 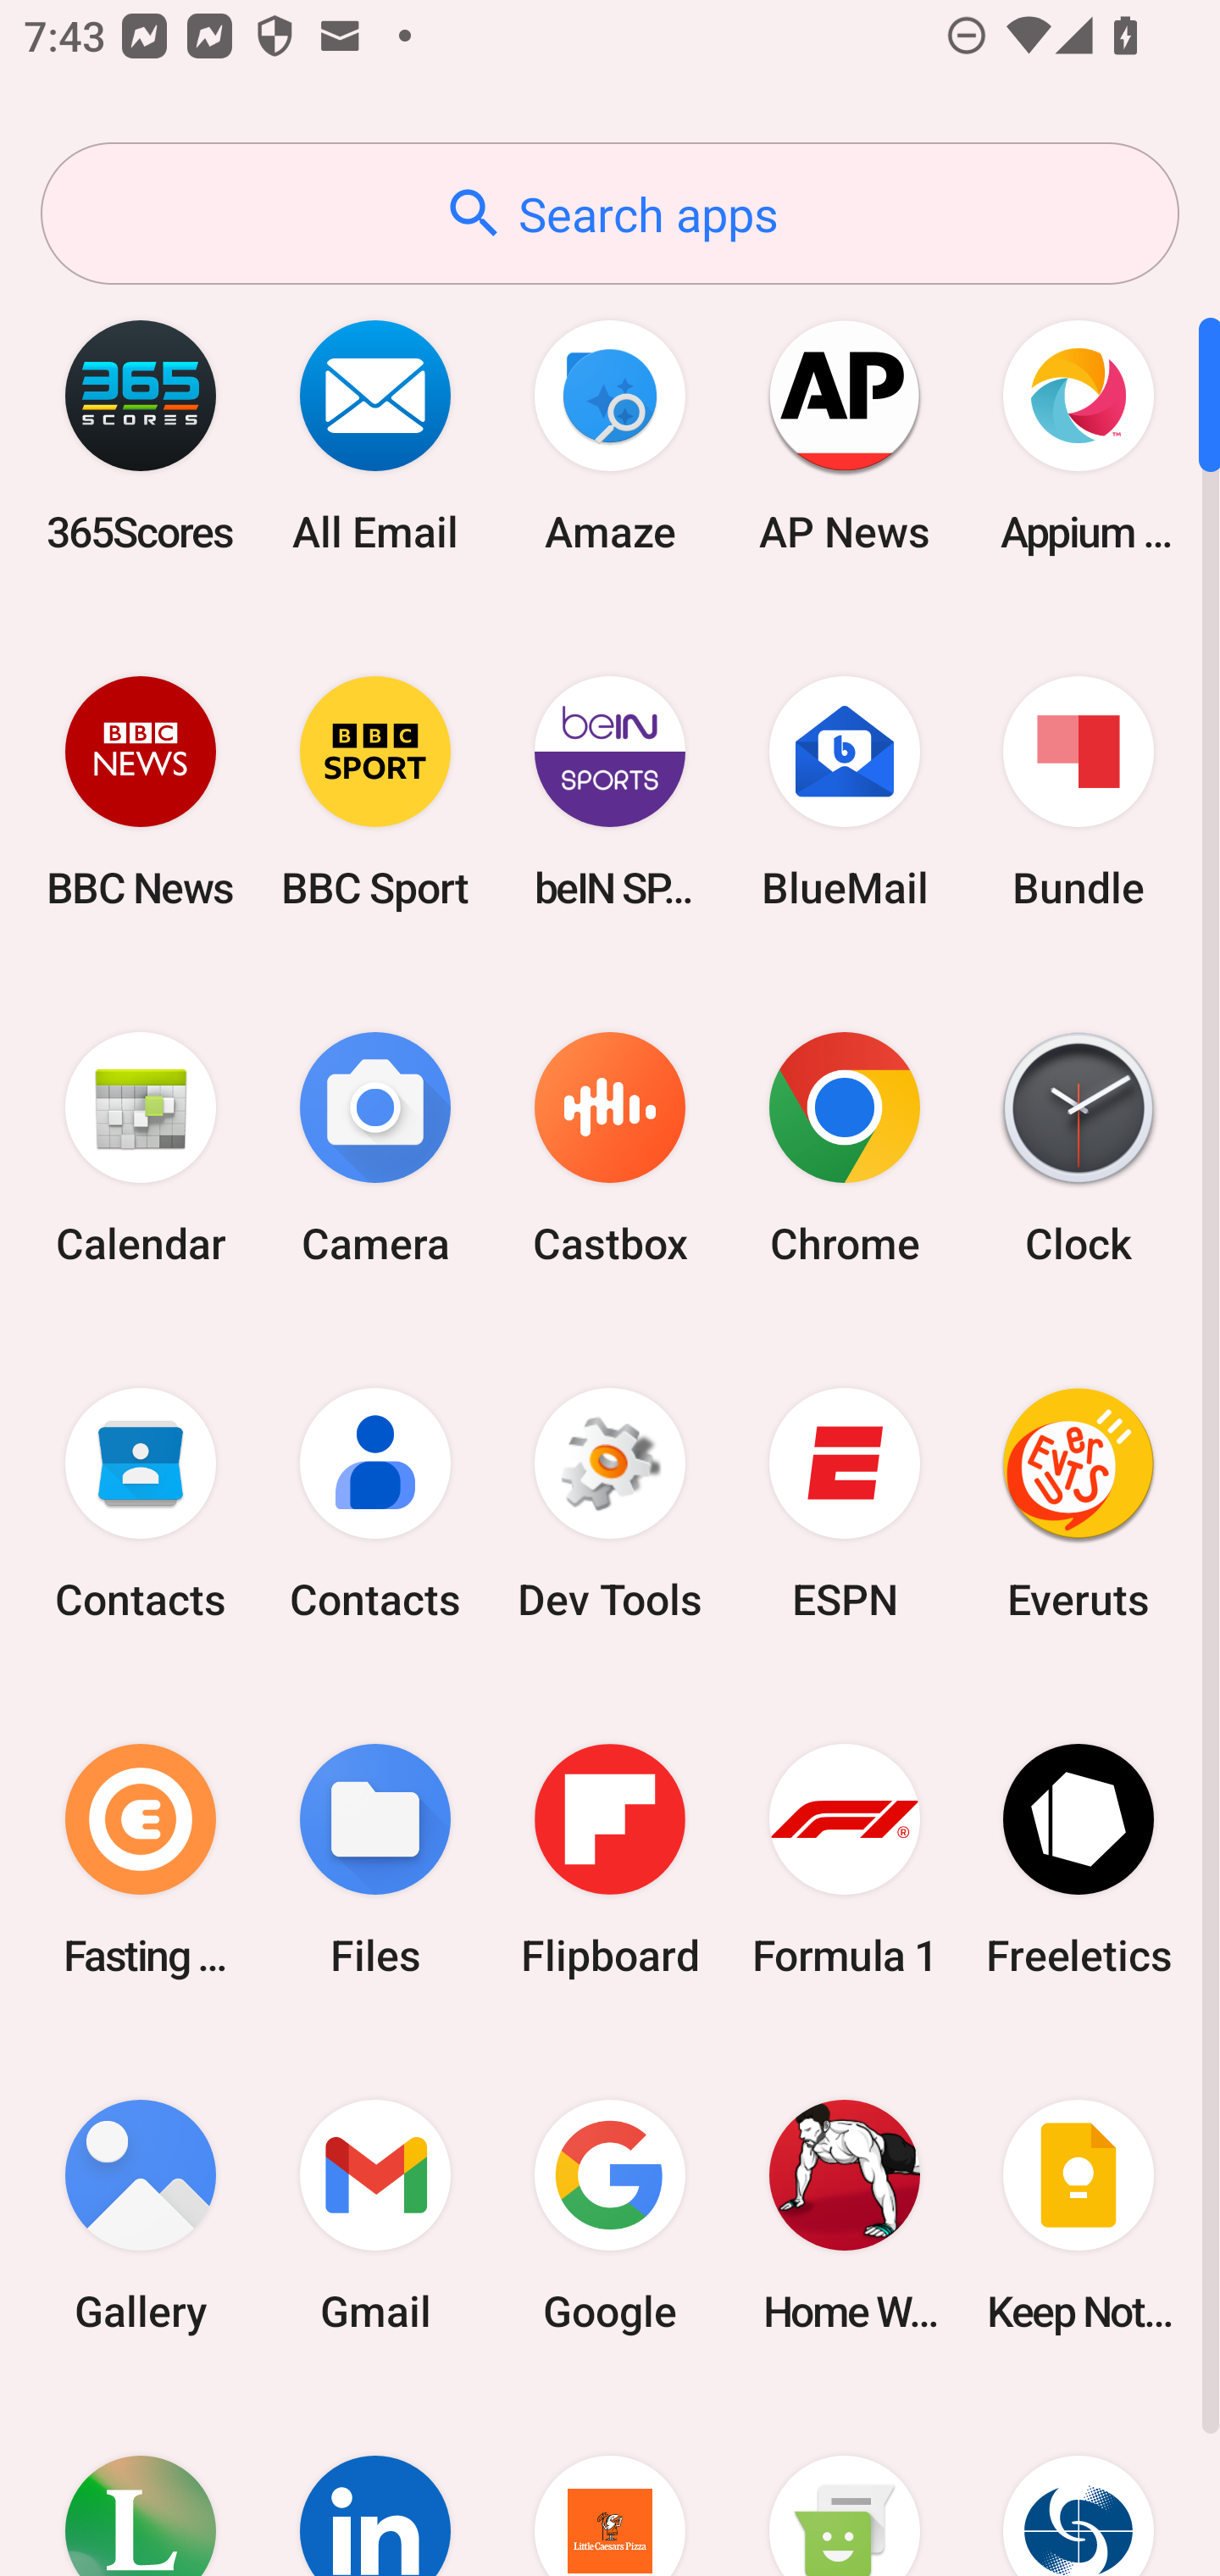 I want to click on Dev Tools, so click(x=610, y=1504).